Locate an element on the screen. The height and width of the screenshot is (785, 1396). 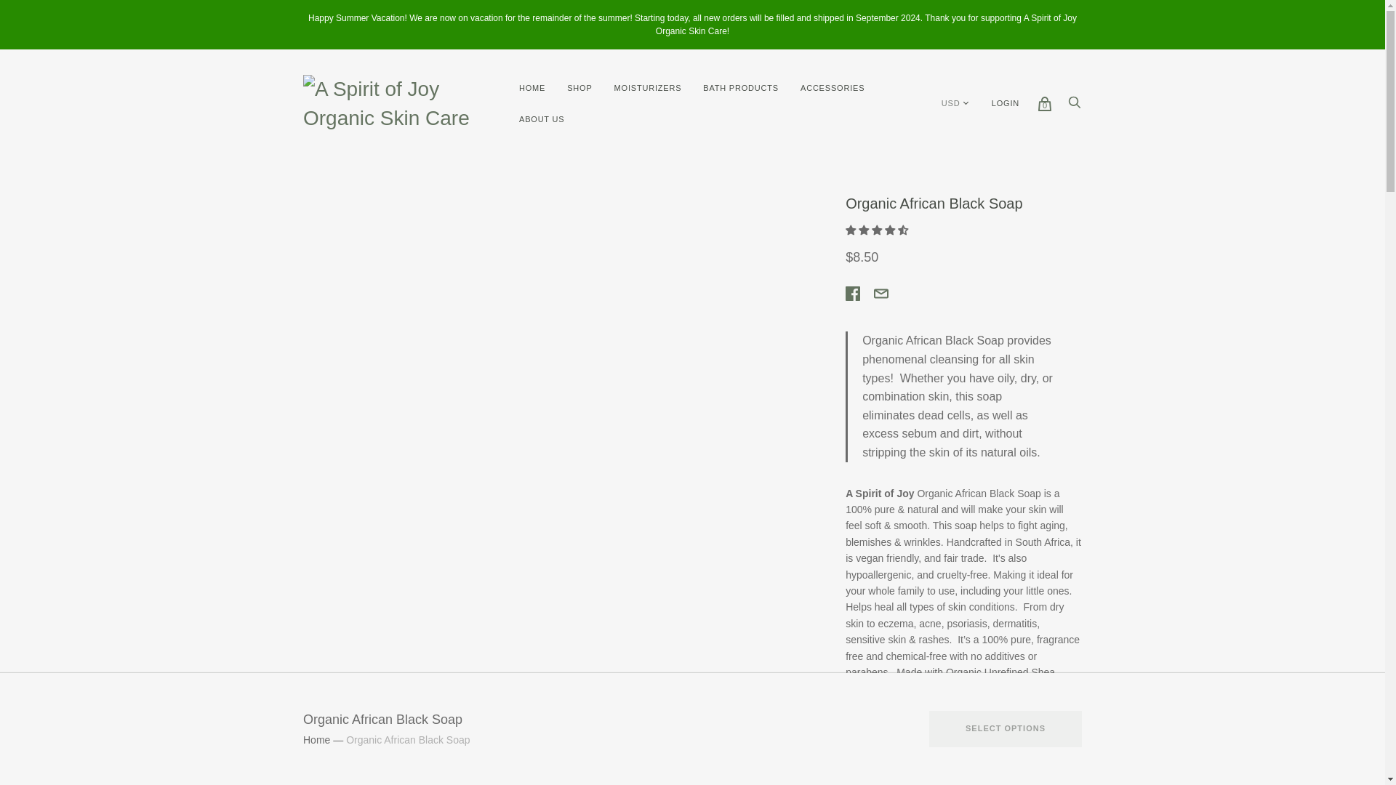
ACCESSORIES is located at coordinates (832, 88).